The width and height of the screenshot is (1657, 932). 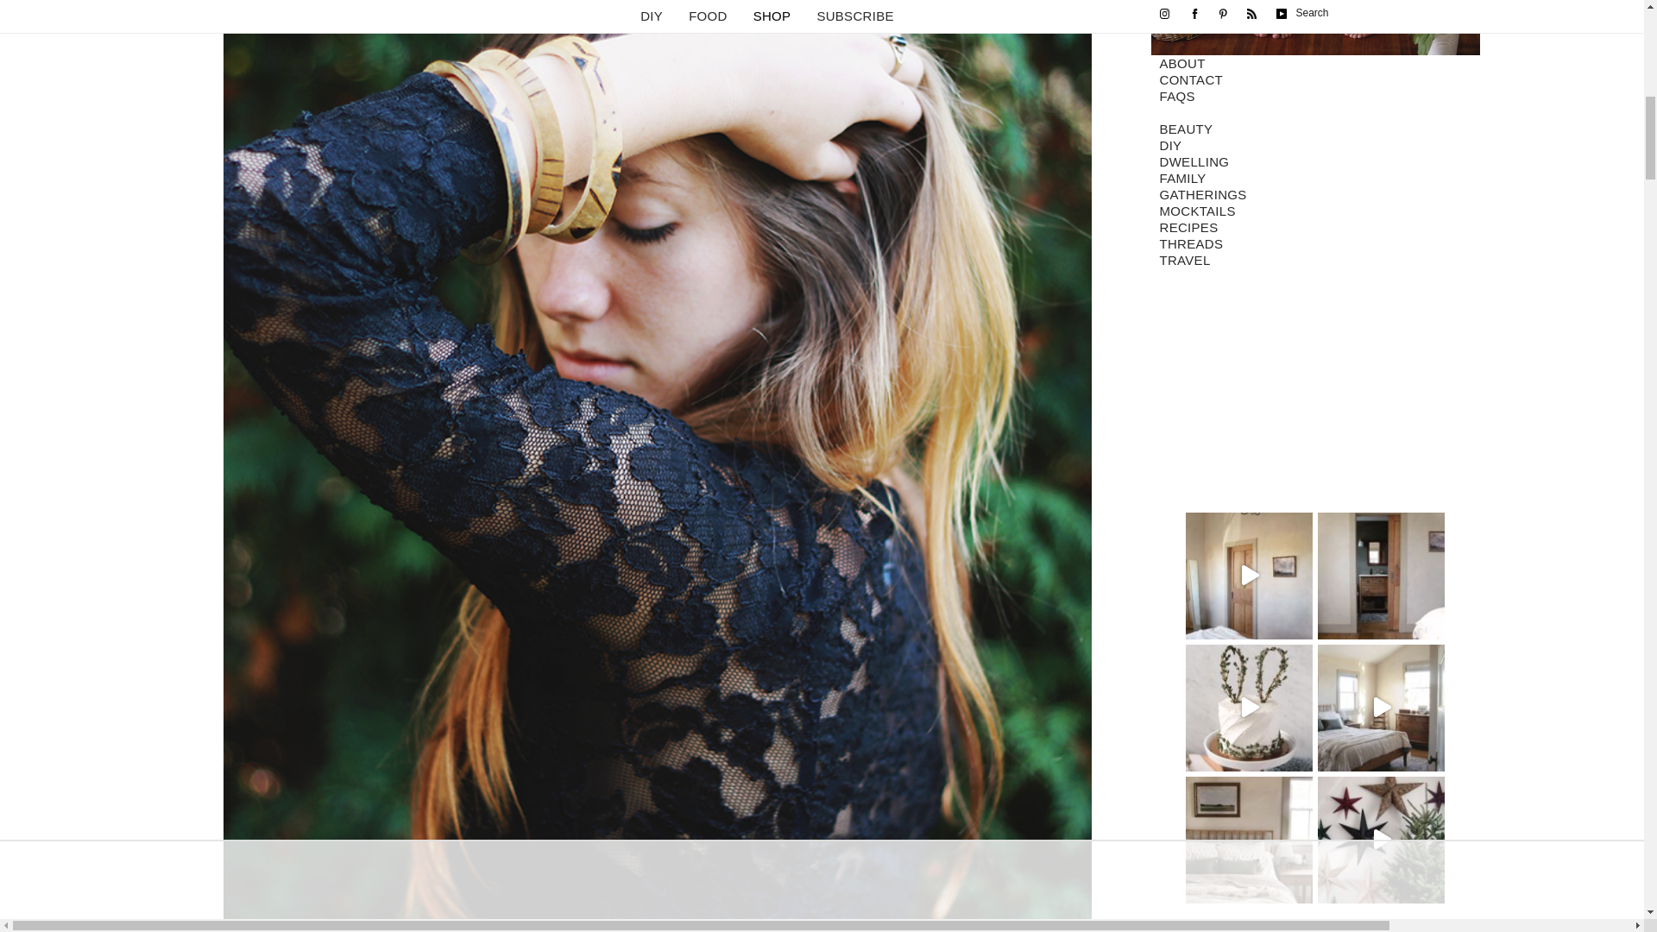 I want to click on GATHERINGS, so click(x=1315, y=195).